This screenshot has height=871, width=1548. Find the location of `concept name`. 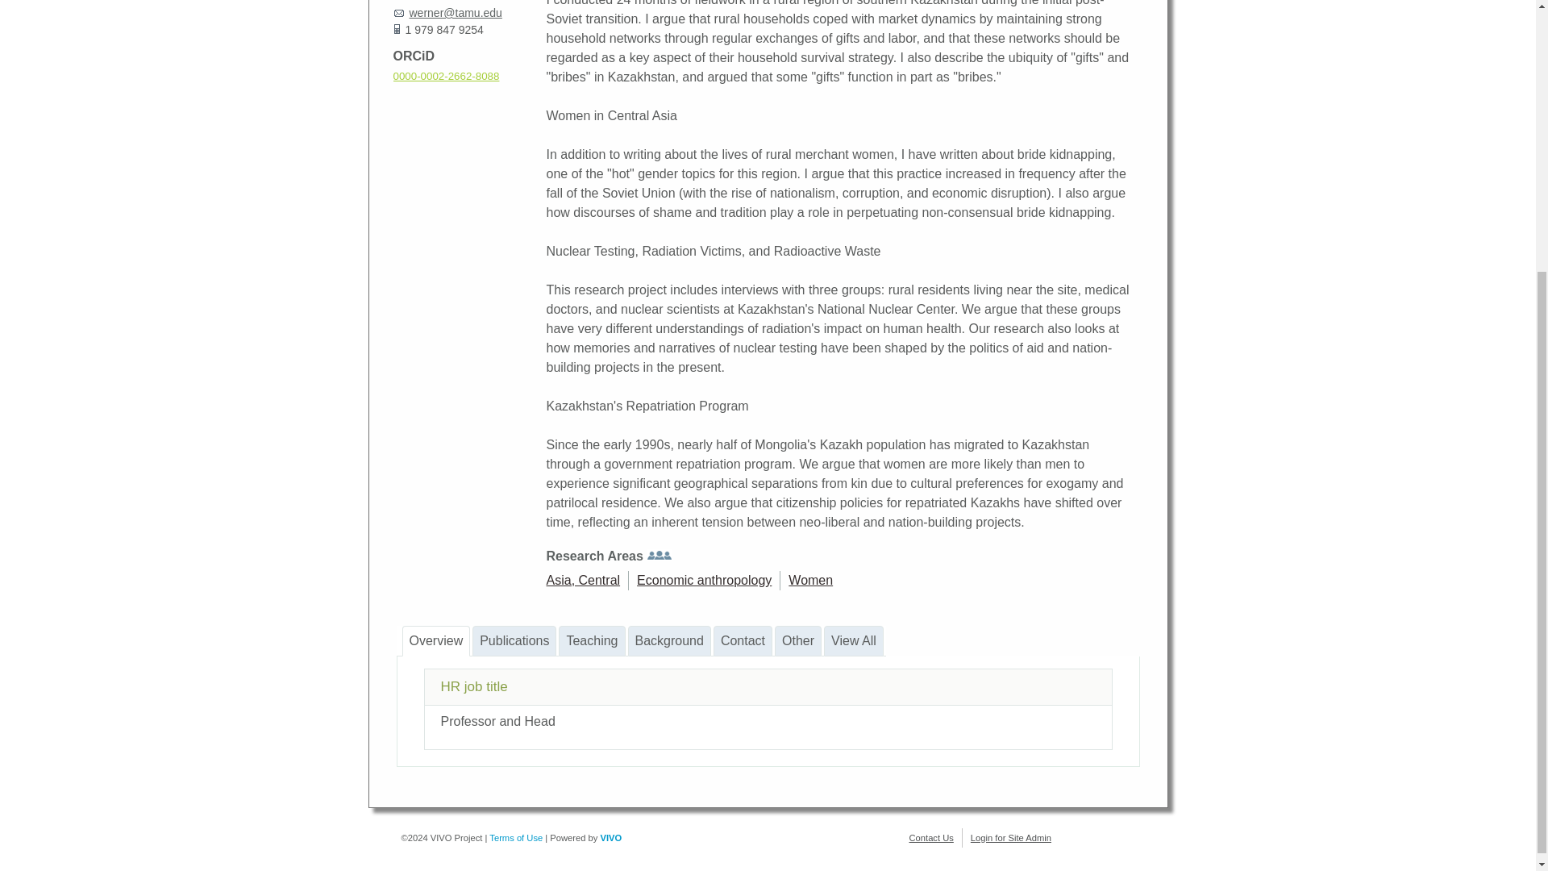

concept name is located at coordinates (703, 579).